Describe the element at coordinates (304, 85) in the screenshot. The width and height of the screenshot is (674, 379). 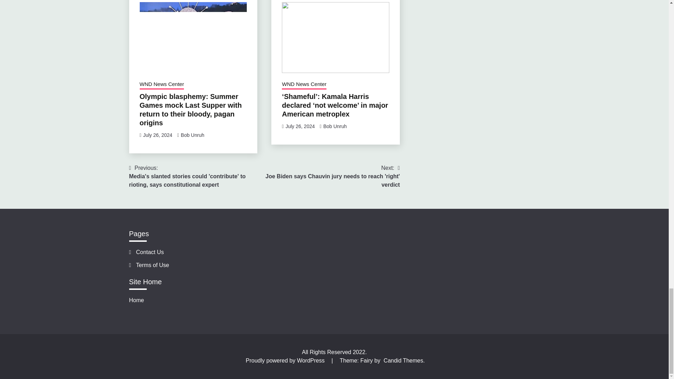
I see `WND News Center` at that location.